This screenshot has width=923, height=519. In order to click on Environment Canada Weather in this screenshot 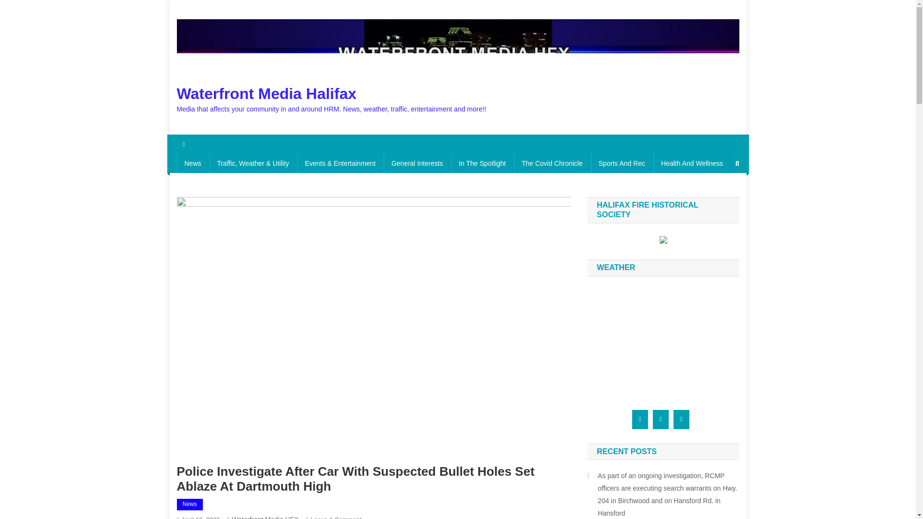, I will do `click(656, 339)`.